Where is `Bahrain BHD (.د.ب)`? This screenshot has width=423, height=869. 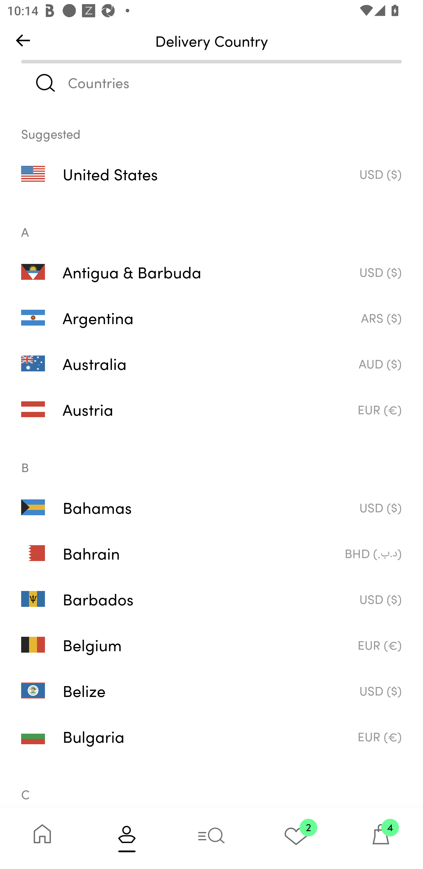 Bahrain BHD (.د.ب) is located at coordinates (211, 553).